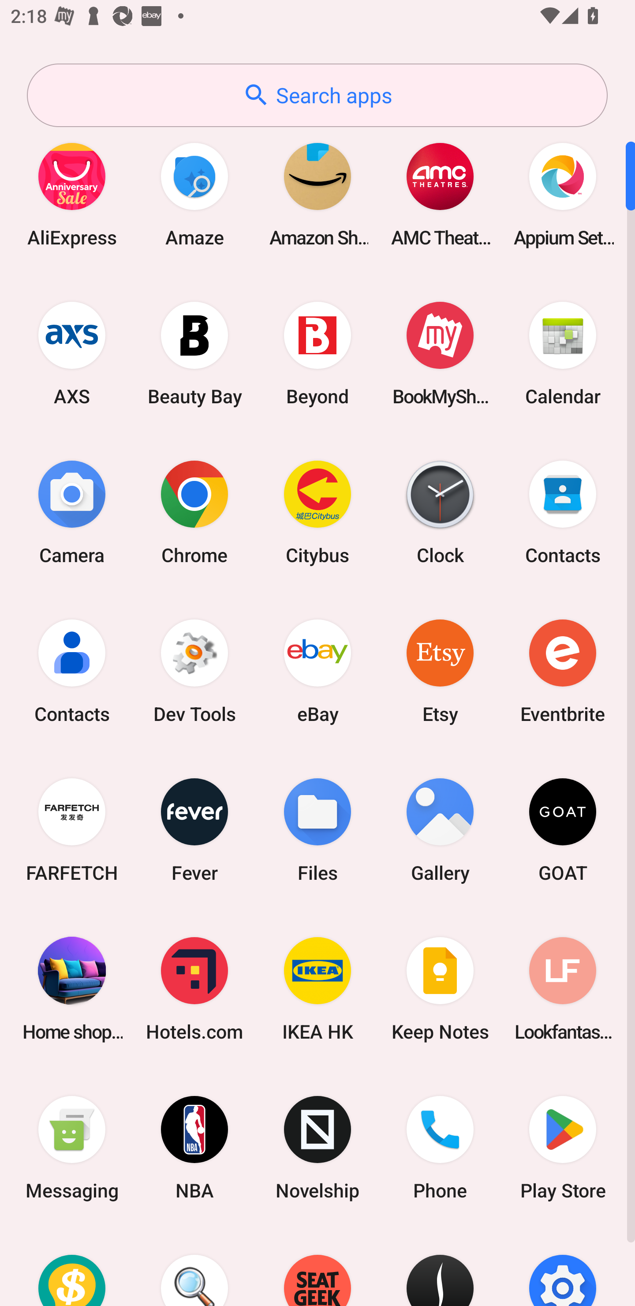 The image size is (635, 1306). I want to click on Keep Notes, so click(440, 988).